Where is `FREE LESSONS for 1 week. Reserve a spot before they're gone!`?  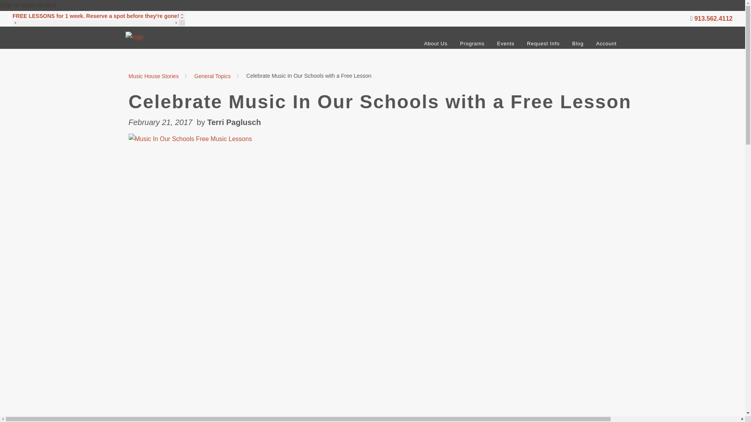 FREE LESSONS for 1 week. Reserve a spot before they're gone! is located at coordinates (96, 16).